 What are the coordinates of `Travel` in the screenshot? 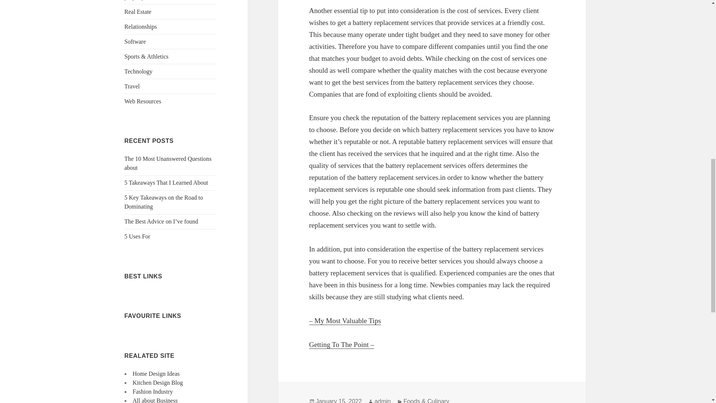 It's located at (132, 86).